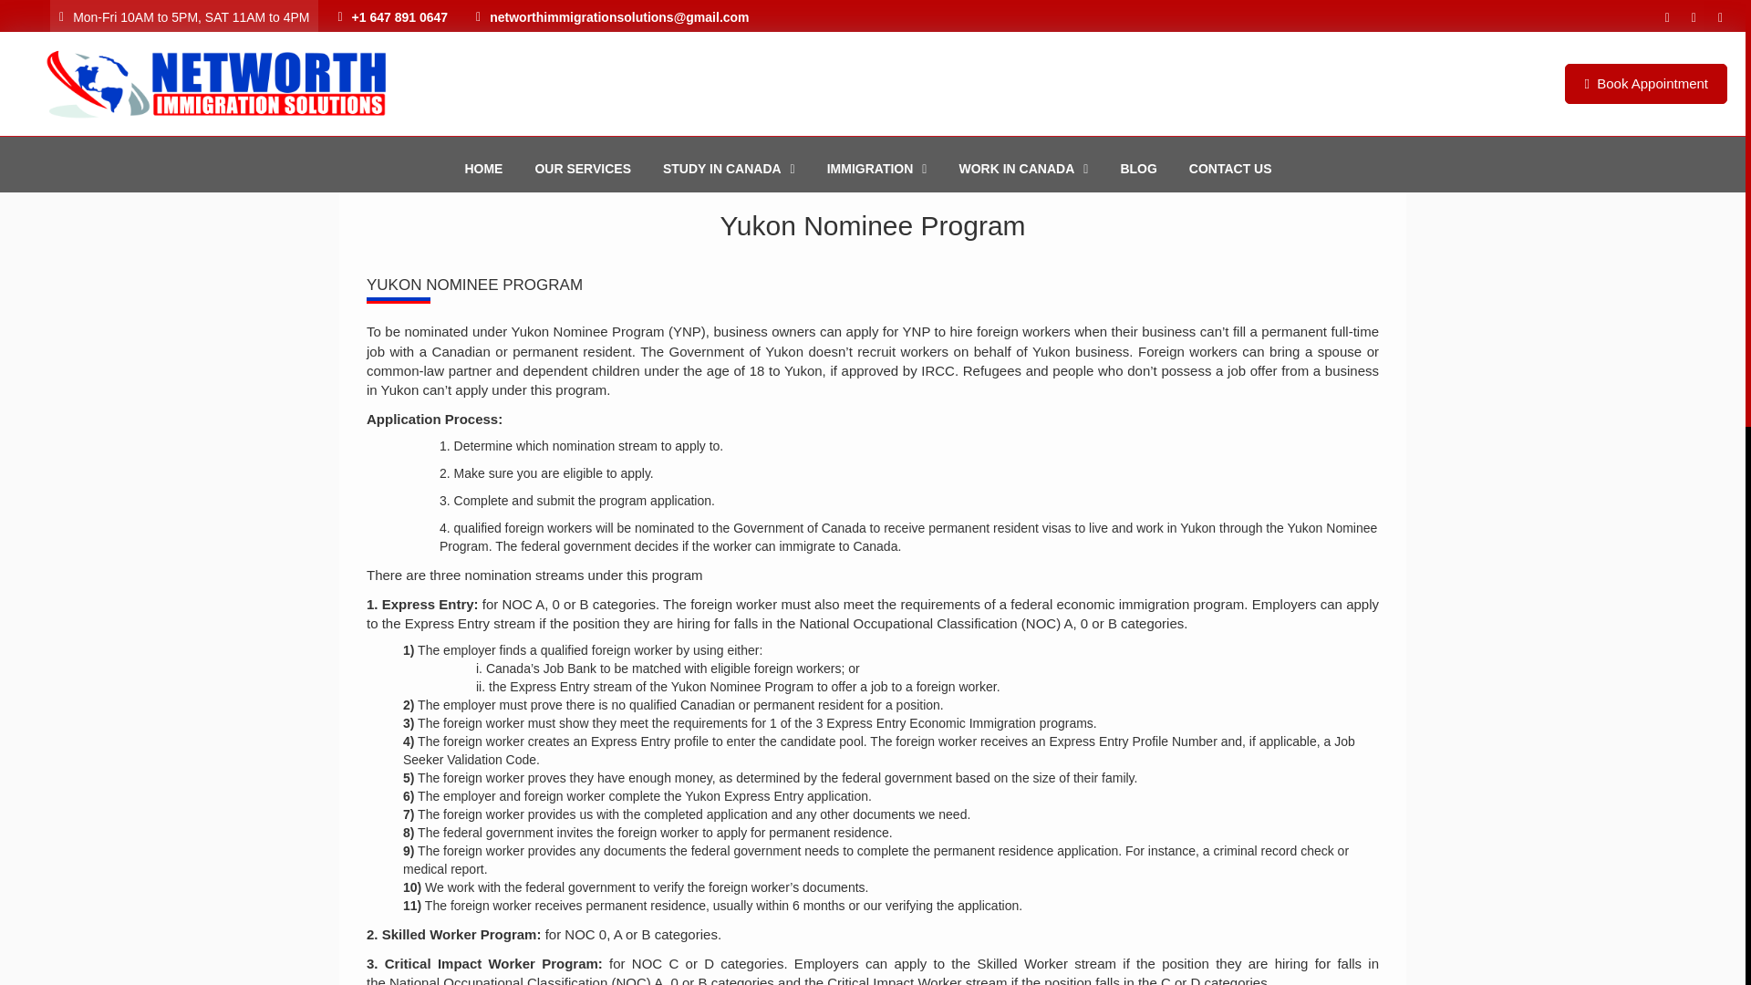 The height and width of the screenshot is (985, 1751). Describe the element at coordinates (1138, 168) in the screenshot. I see `Latest Articles` at that location.